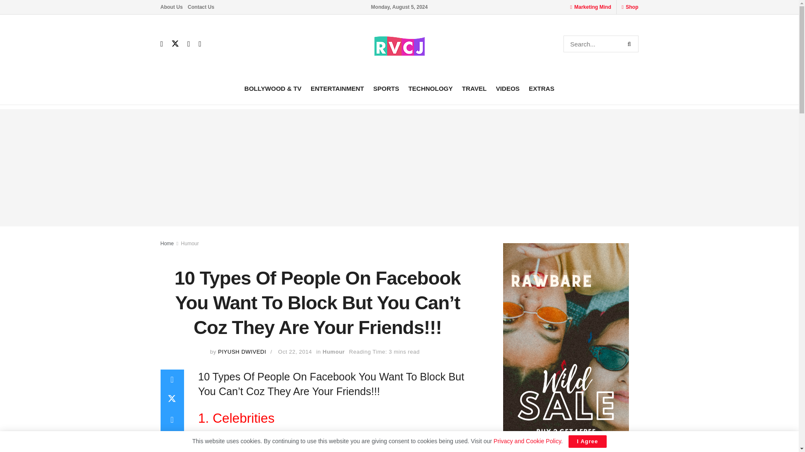 The image size is (805, 452). I want to click on TECHNOLOGY, so click(430, 88).